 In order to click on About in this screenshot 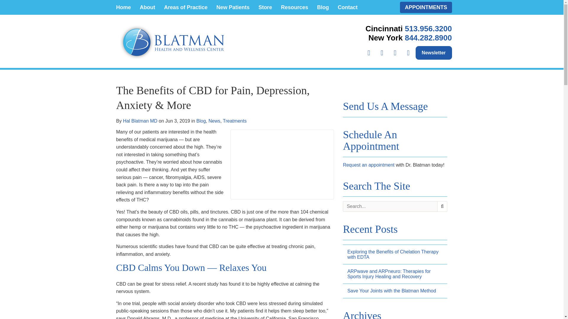, I will do `click(147, 7)`.